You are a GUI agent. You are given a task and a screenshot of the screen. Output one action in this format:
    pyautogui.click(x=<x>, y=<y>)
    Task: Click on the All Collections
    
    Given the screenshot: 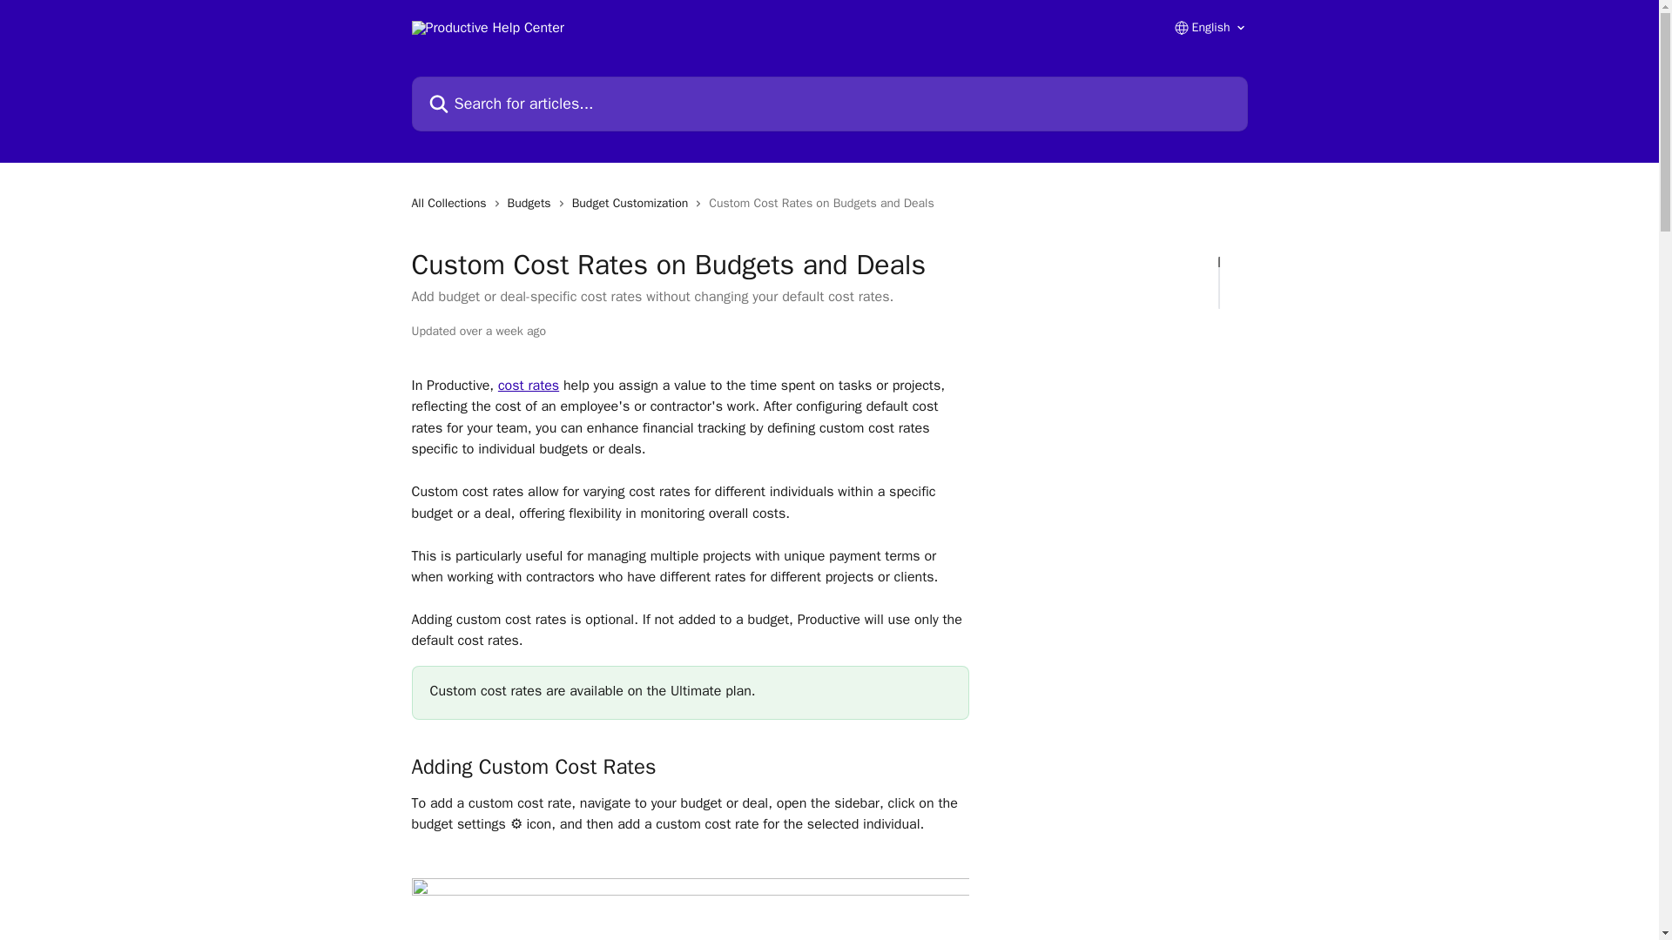 What is the action you would take?
    pyautogui.click(x=452, y=204)
    